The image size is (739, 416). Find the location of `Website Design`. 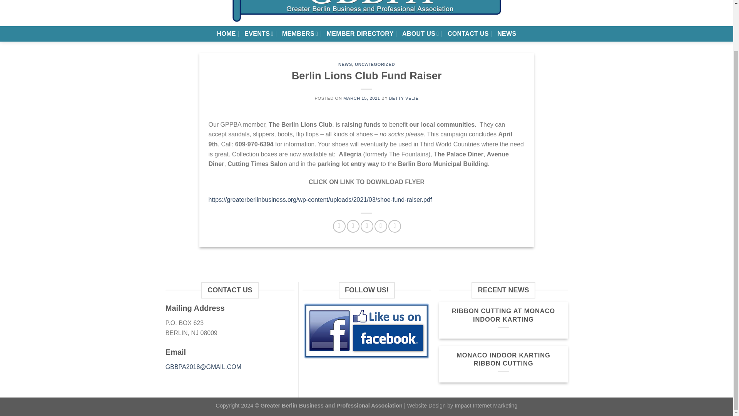

Website Design is located at coordinates (426, 405).